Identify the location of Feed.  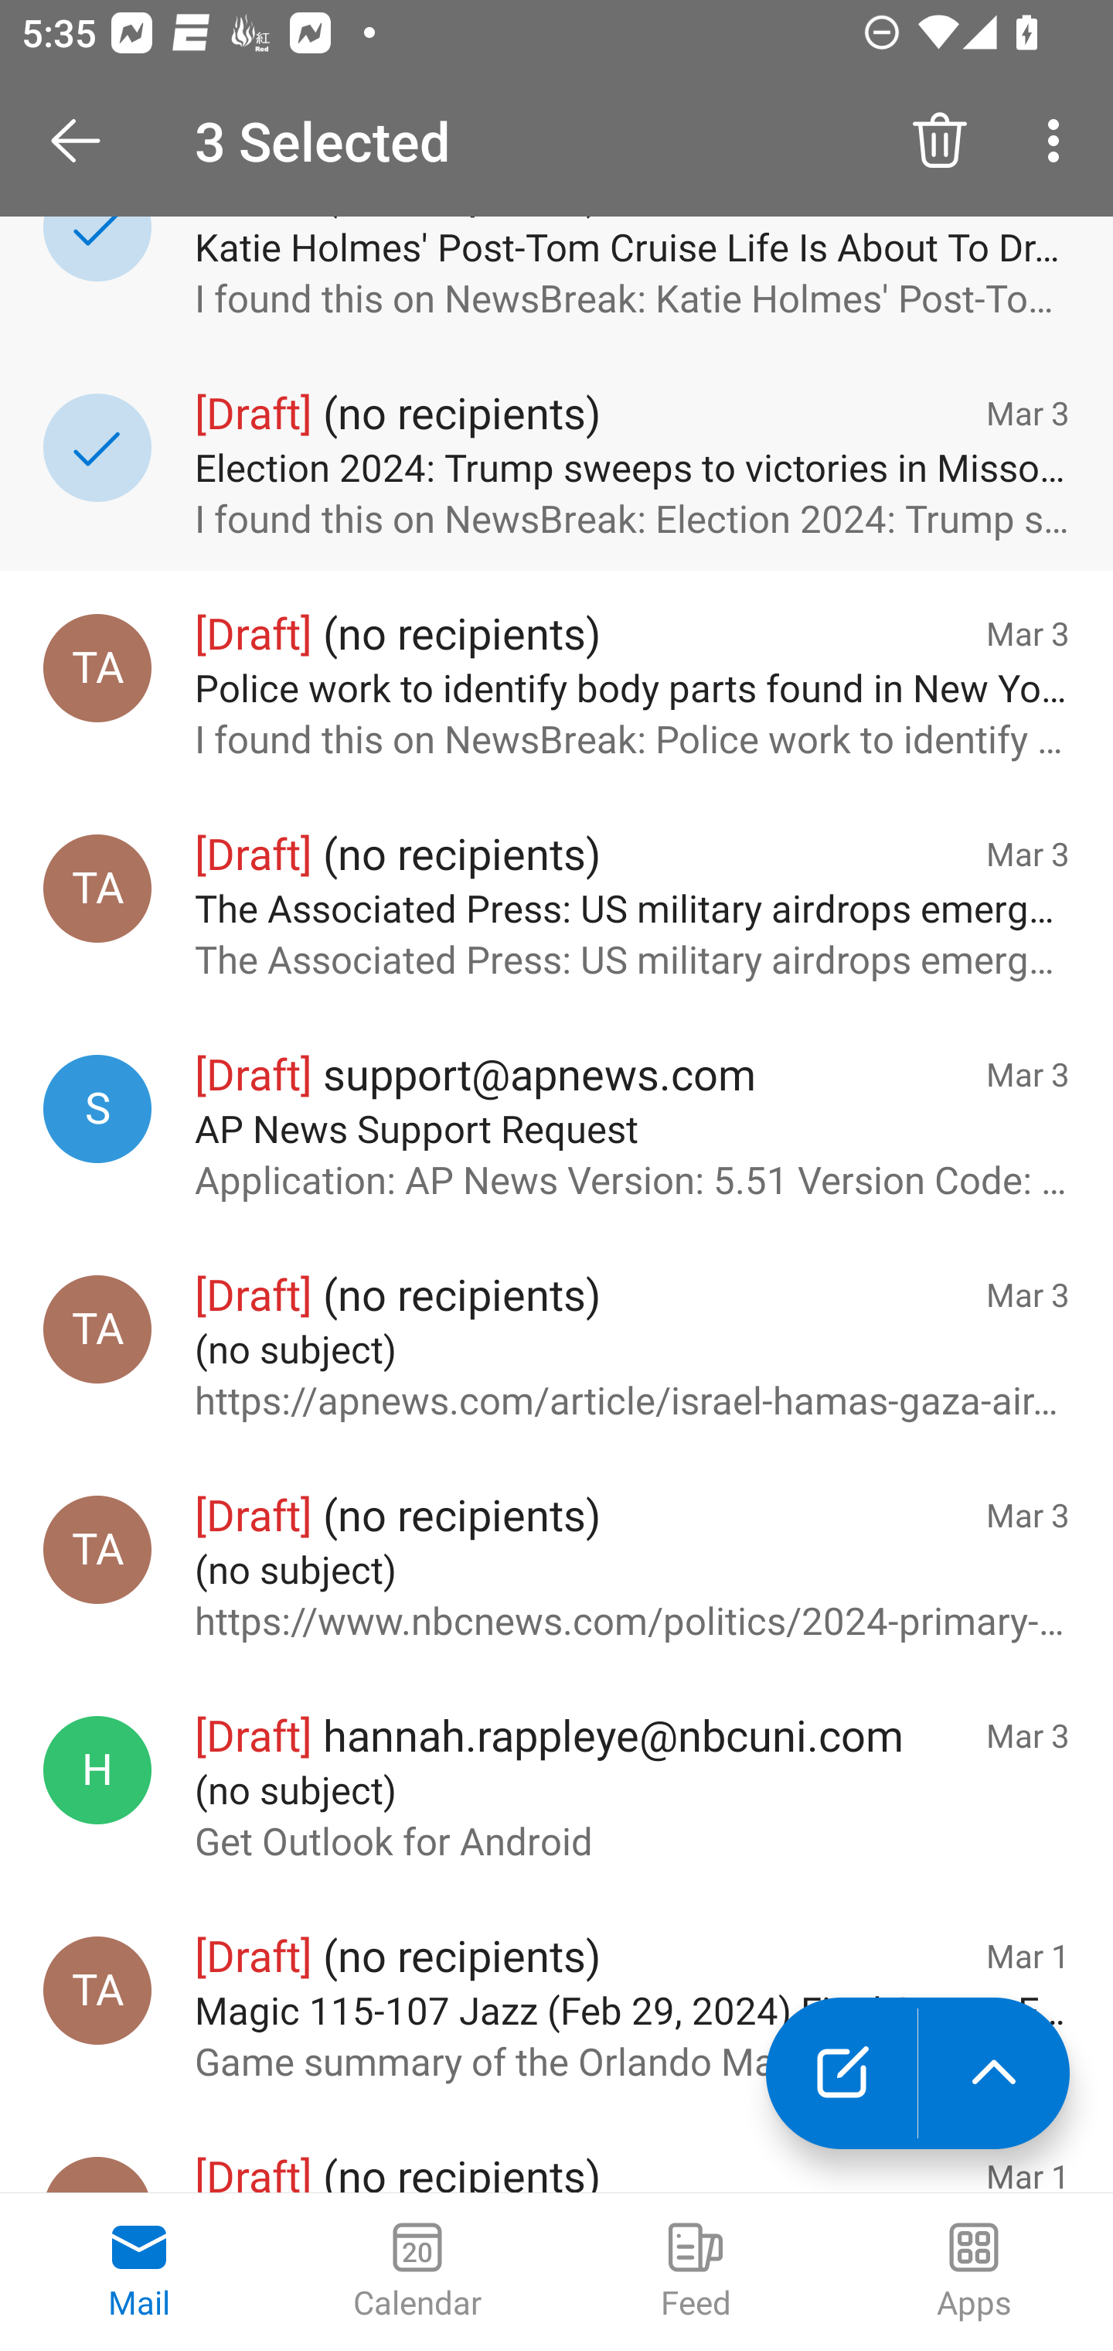
(696, 2272).